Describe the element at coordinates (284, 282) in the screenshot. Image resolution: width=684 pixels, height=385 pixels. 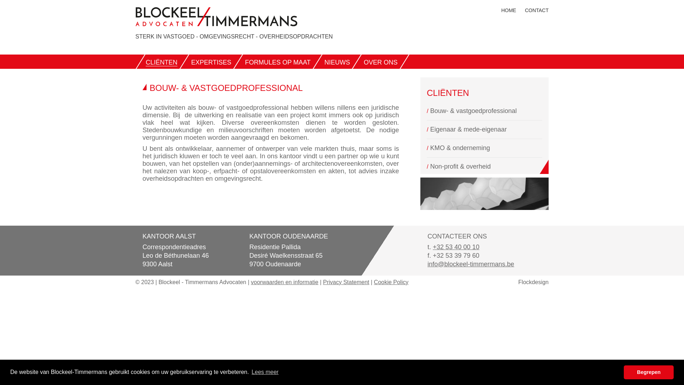
I see `voorwaarden en informatie` at that location.